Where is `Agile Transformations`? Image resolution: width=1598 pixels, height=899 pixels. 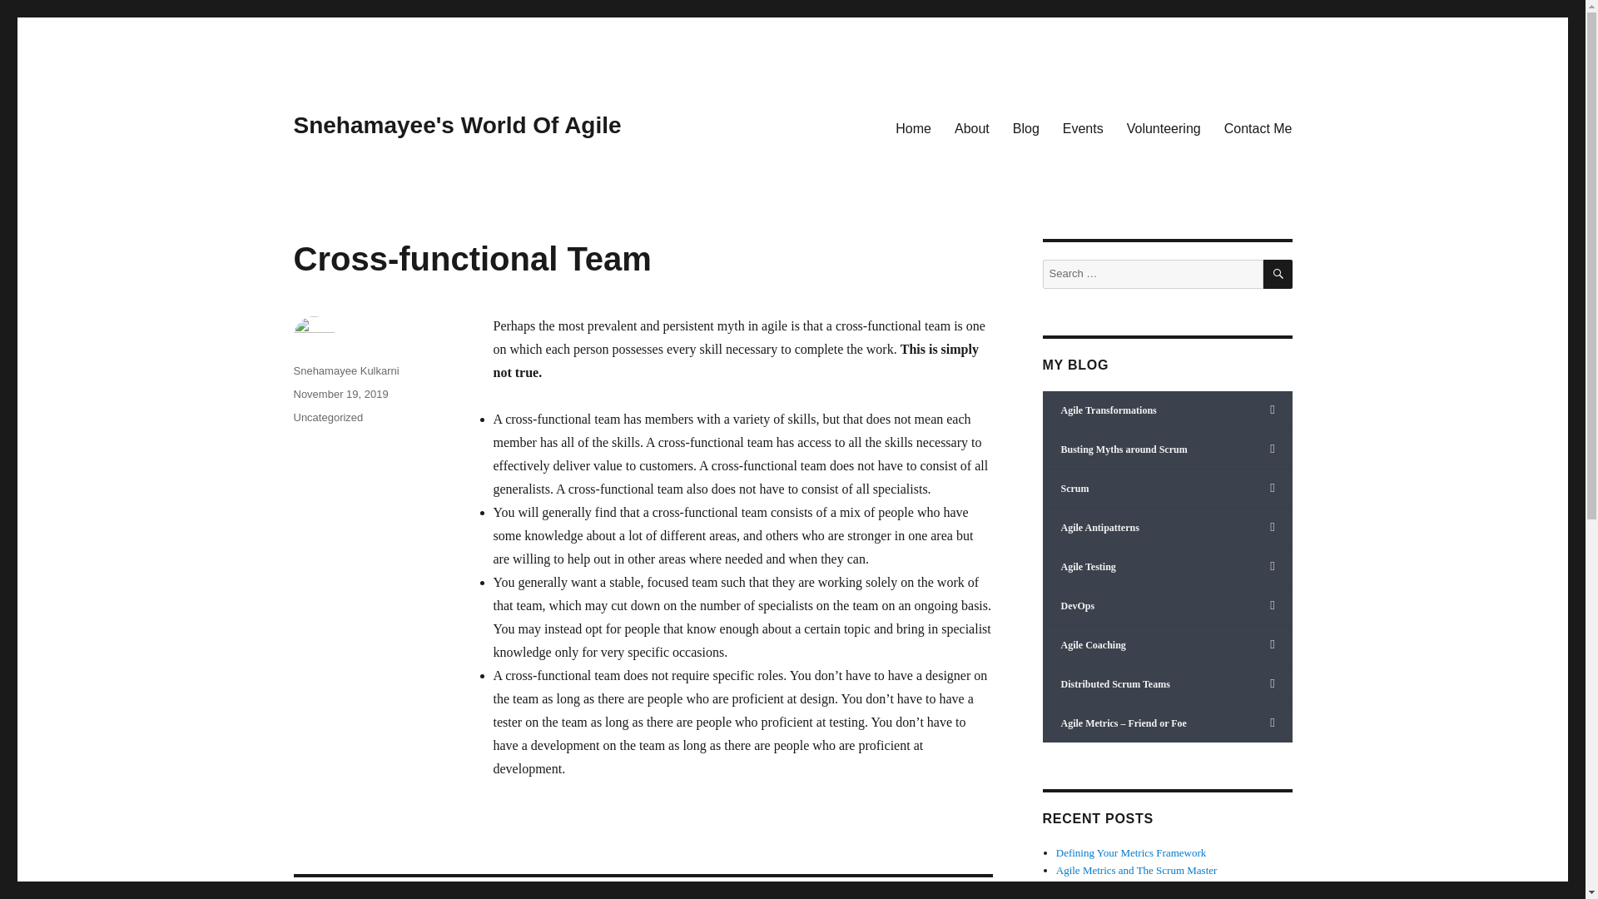
Agile Transformations is located at coordinates (1166, 410).